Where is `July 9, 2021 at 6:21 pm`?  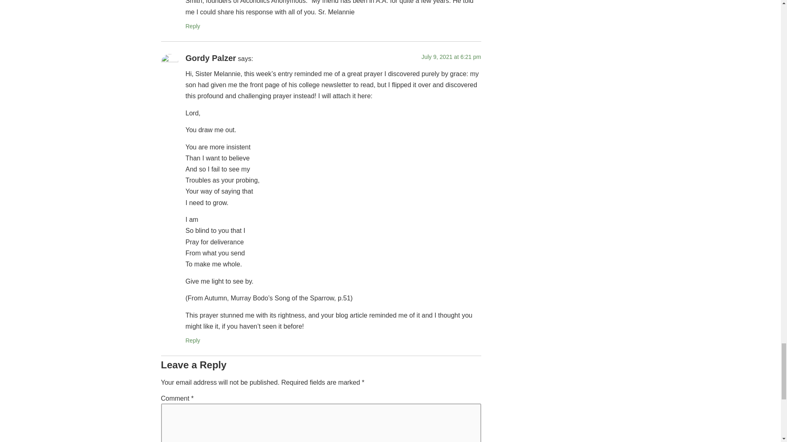
July 9, 2021 at 6:21 pm is located at coordinates (451, 56).